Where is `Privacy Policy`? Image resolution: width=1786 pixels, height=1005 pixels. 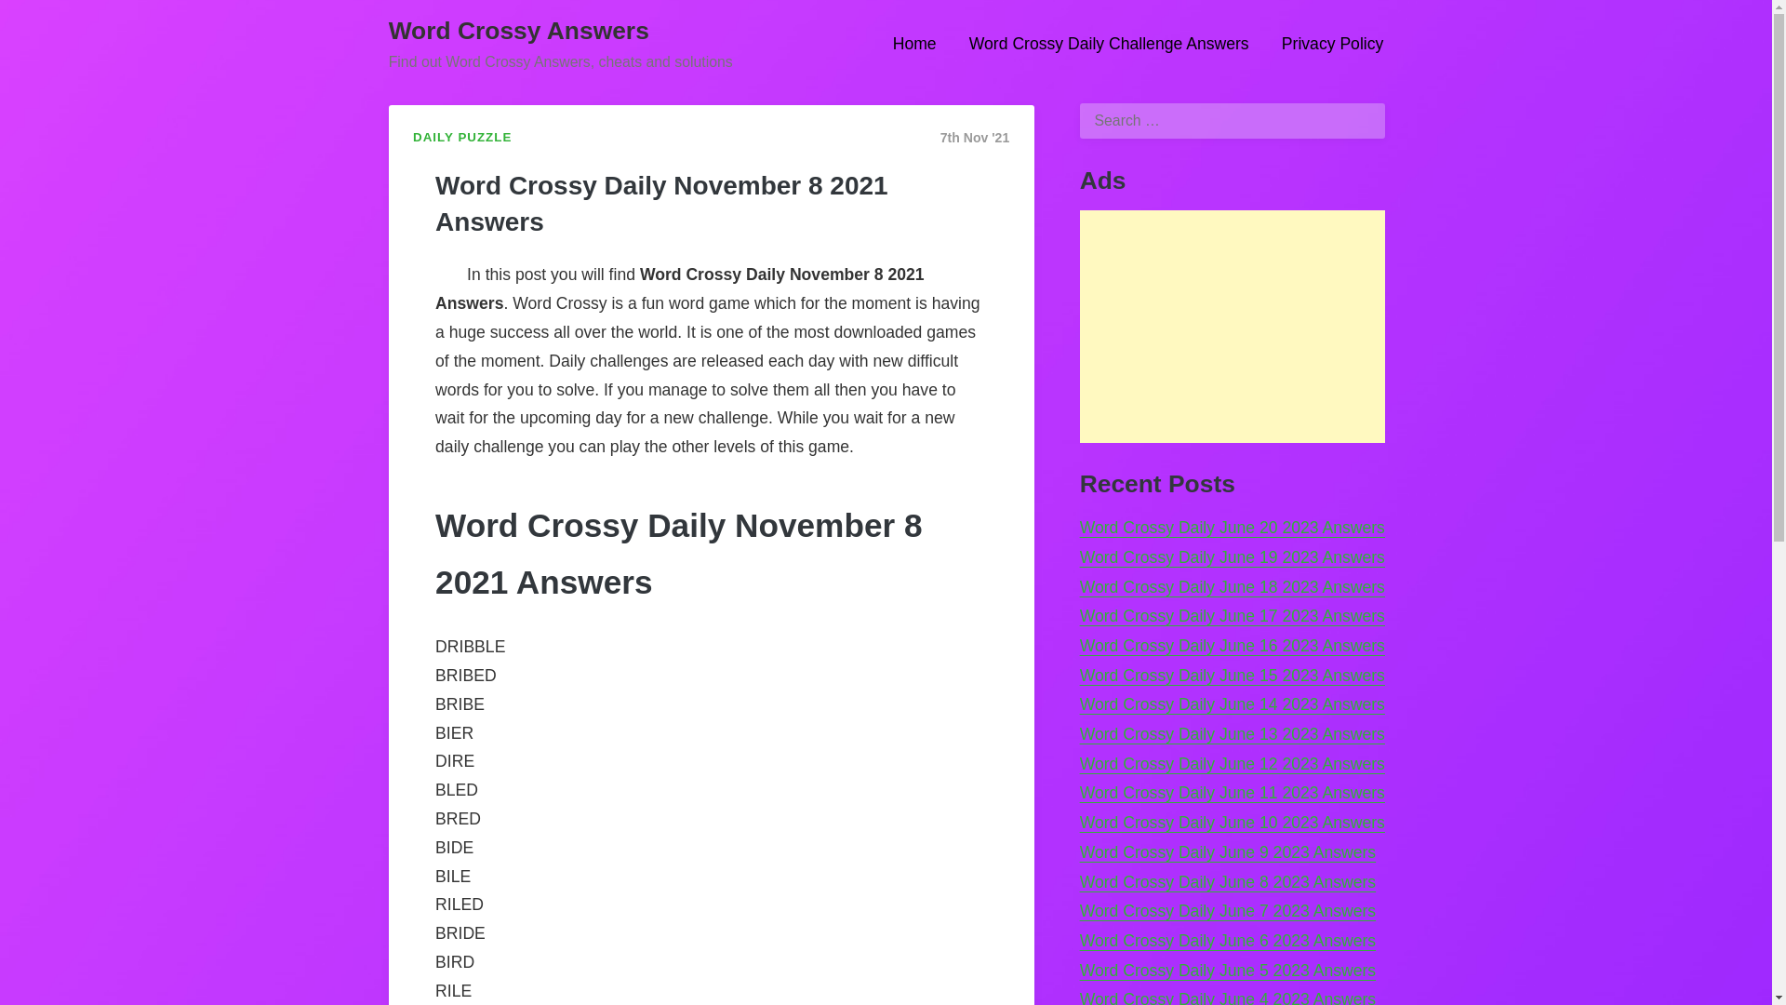
Privacy Policy is located at coordinates (1326, 45).